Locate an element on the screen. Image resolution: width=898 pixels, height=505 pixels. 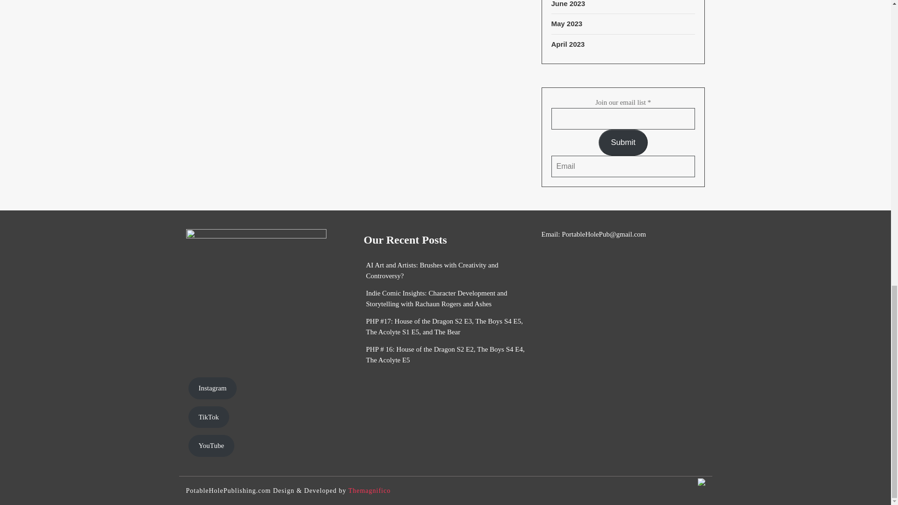
TikTok is located at coordinates (208, 417).